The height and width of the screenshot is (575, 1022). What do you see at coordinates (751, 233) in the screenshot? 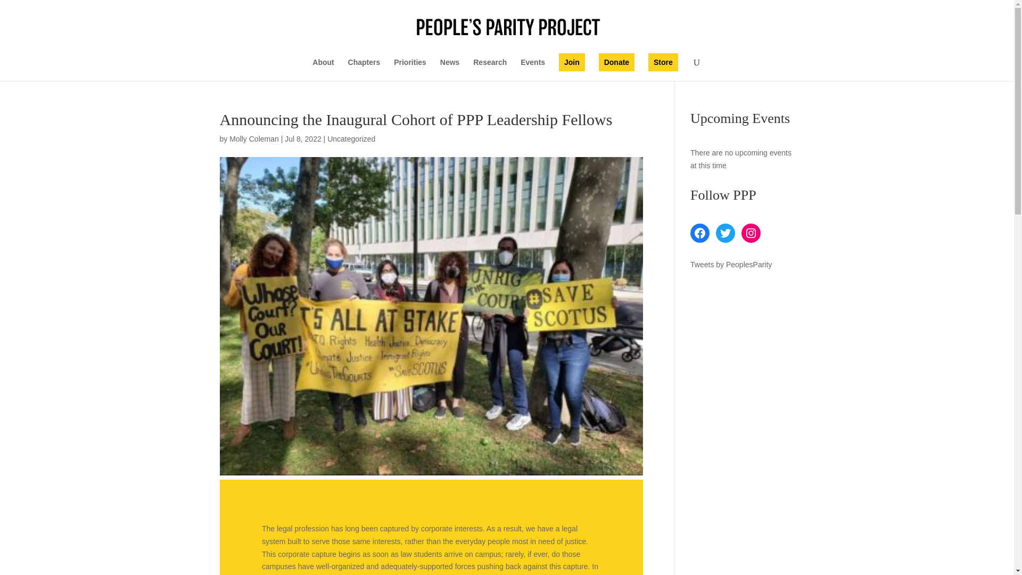
I see `Instagram` at bounding box center [751, 233].